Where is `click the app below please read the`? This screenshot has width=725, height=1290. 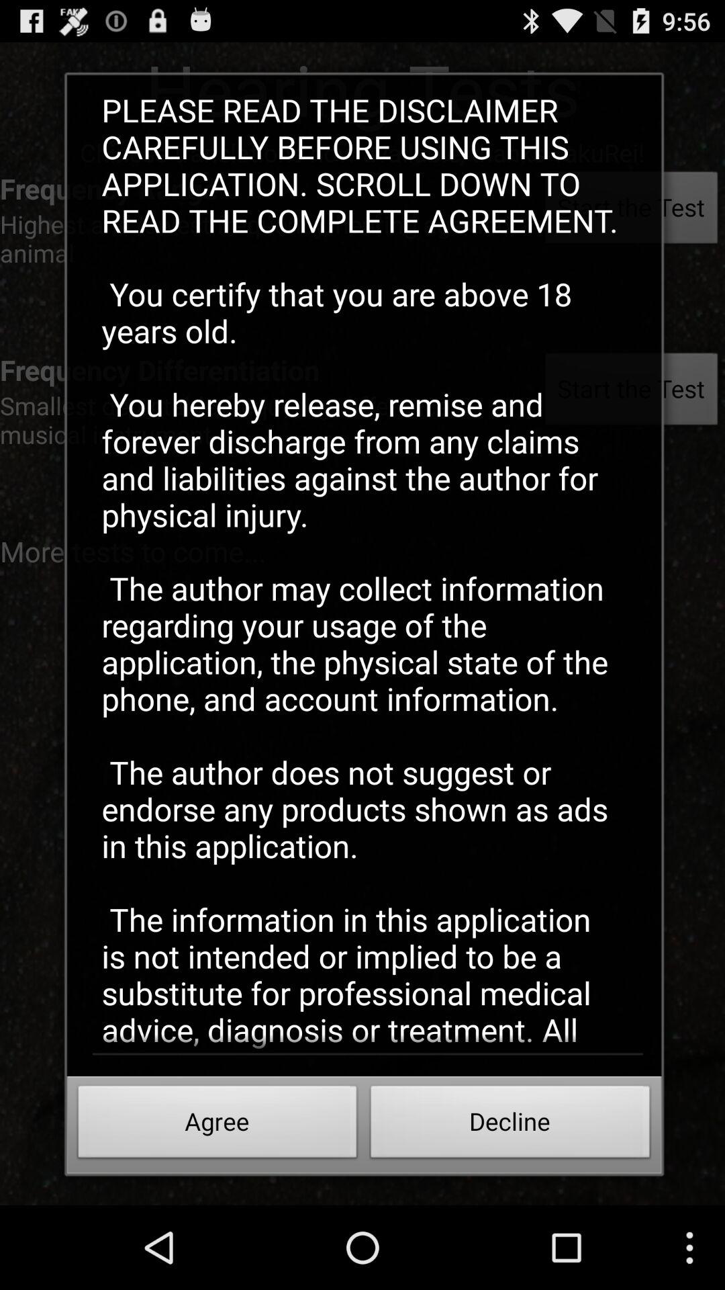 click the app below please read the is located at coordinates (510, 1125).